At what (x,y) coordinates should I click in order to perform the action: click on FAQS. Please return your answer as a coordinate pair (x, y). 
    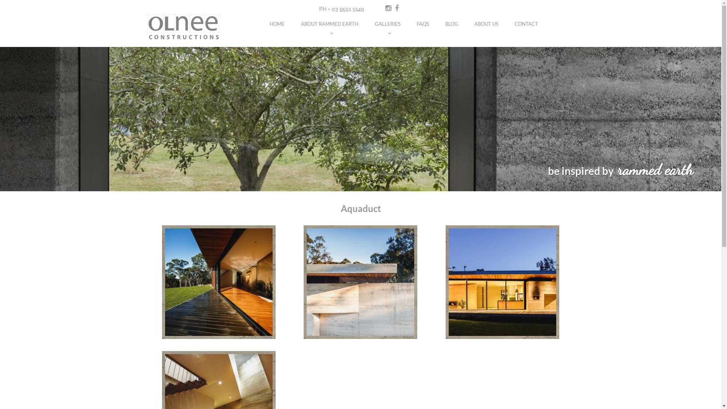
    Looking at the image, I should click on (423, 20).